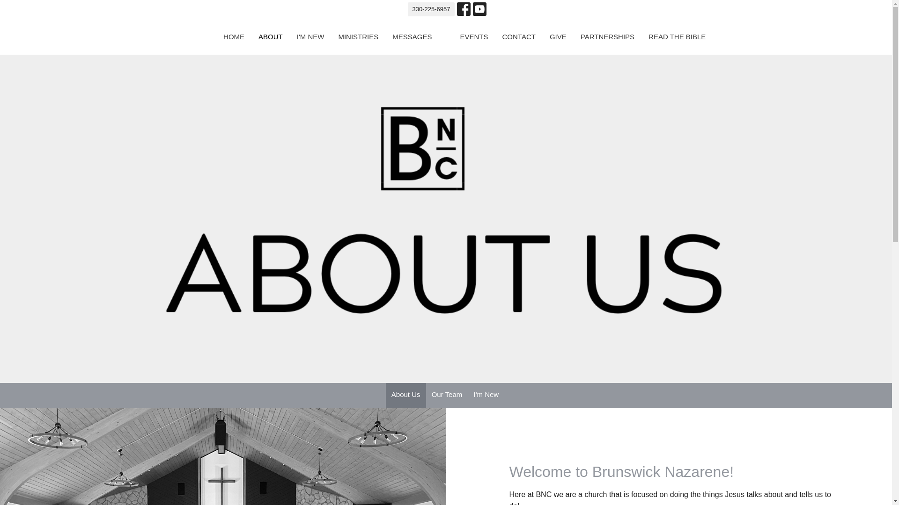 Image resolution: width=899 pixels, height=505 pixels. I want to click on MESSAGES, so click(412, 36).